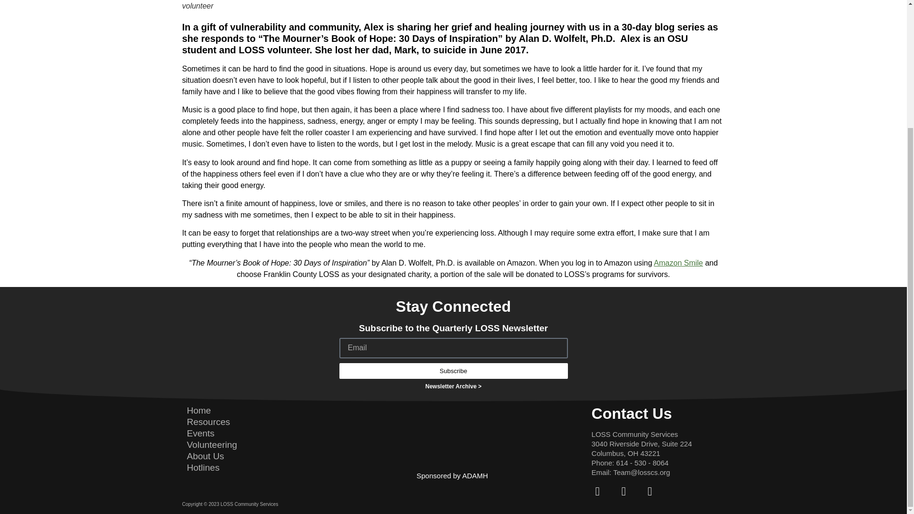  Describe the element at coordinates (211, 445) in the screenshot. I see `Volunteering` at that location.